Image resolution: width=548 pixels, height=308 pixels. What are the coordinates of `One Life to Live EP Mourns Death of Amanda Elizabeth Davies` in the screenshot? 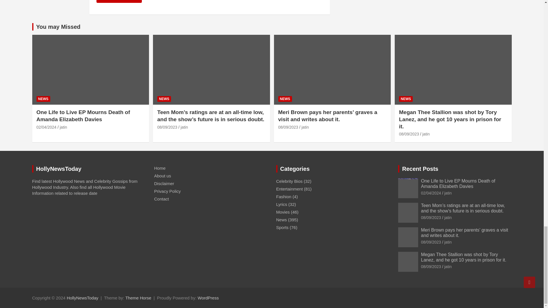 It's located at (46, 127).